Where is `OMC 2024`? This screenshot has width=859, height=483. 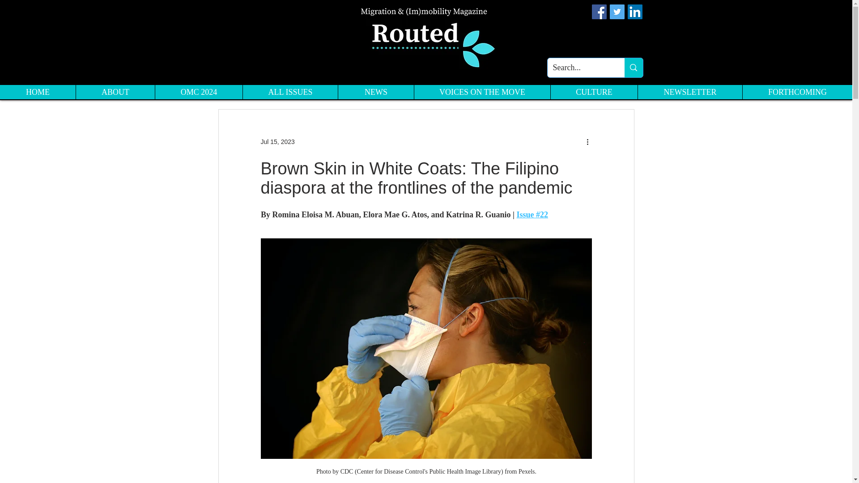
OMC 2024 is located at coordinates (198, 92).